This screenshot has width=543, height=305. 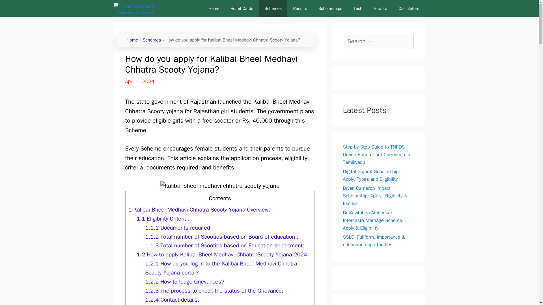 What do you see at coordinates (330, 8) in the screenshot?
I see `Scholarships` at bounding box center [330, 8].